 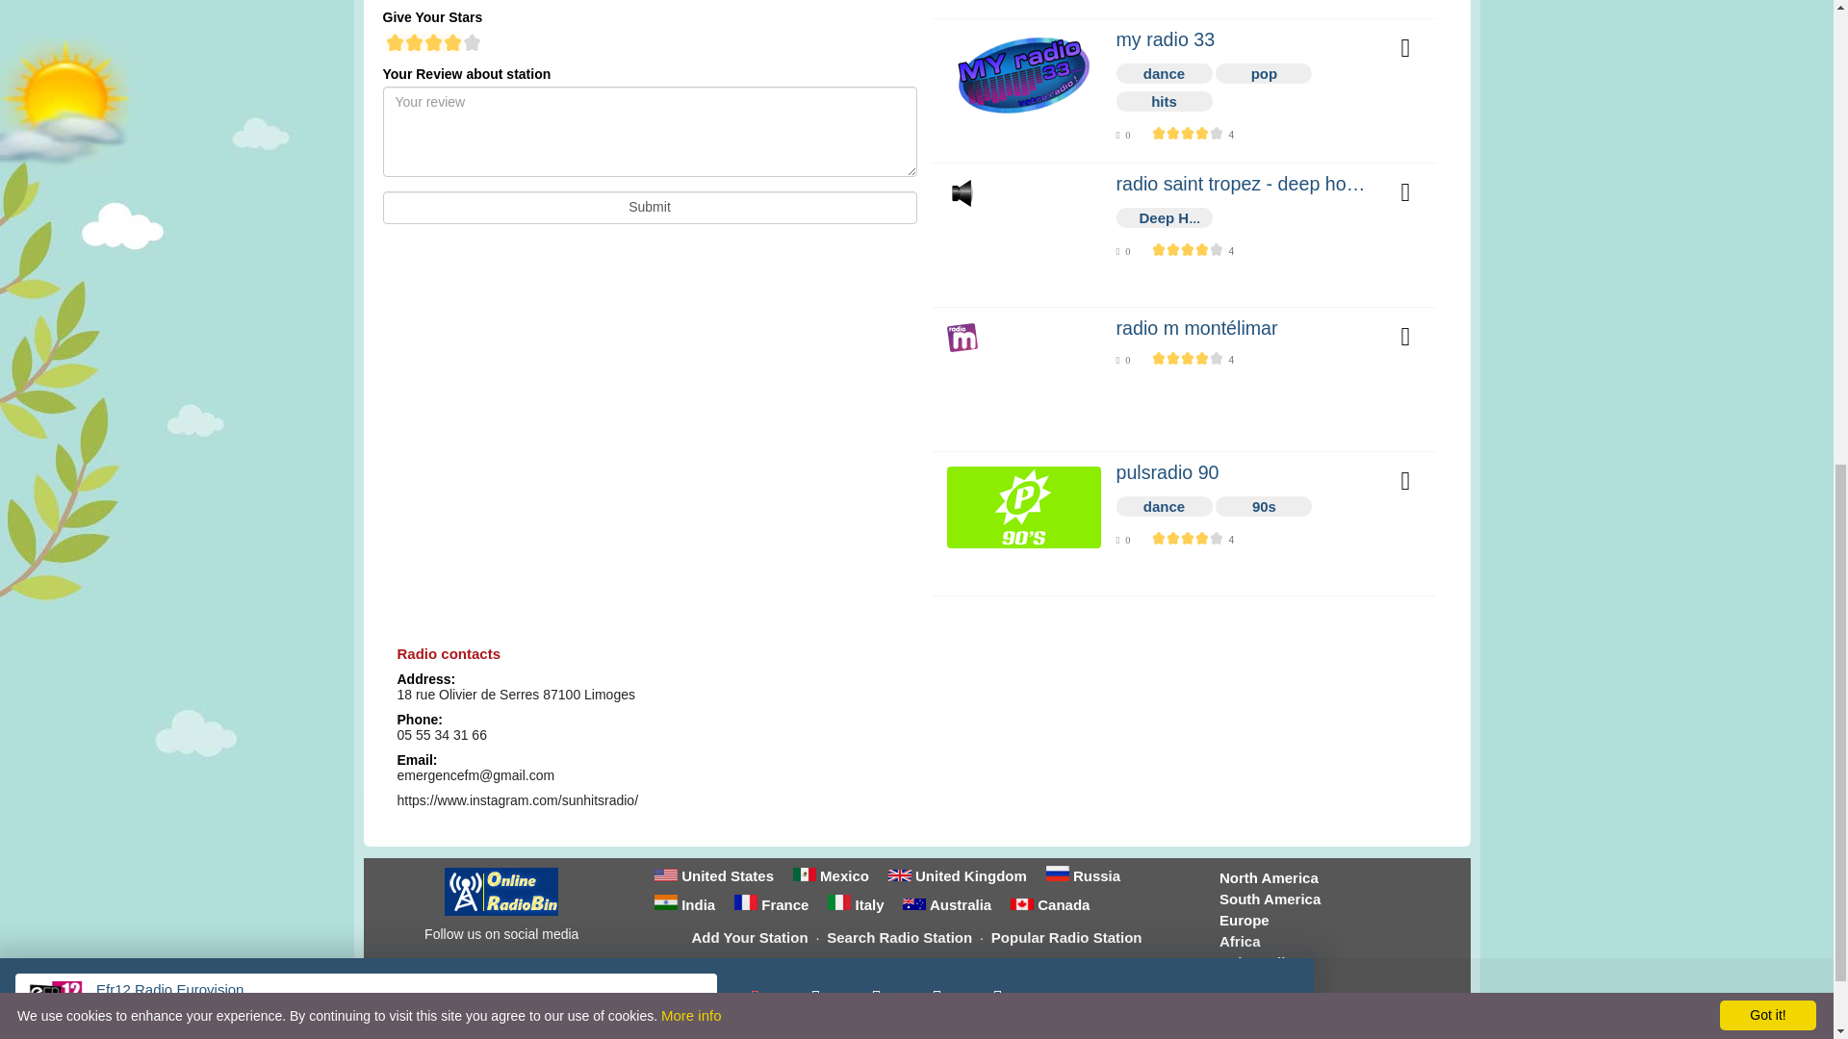 What do you see at coordinates (1165, 73) in the screenshot?
I see `dance` at bounding box center [1165, 73].